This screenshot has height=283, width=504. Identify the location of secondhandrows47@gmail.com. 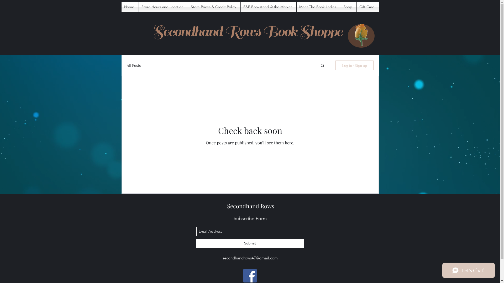
(250, 258).